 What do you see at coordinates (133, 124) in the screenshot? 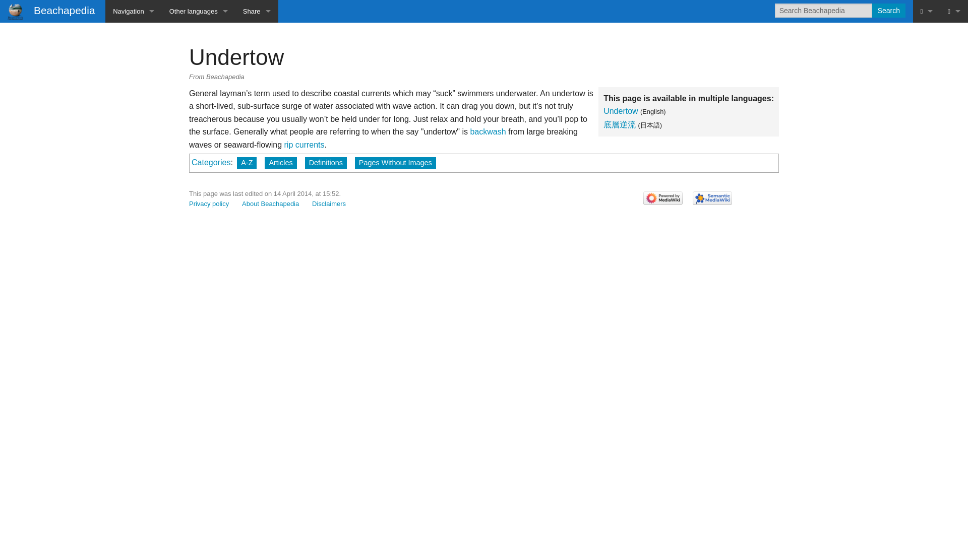
I see `The place to find out` at bounding box center [133, 124].